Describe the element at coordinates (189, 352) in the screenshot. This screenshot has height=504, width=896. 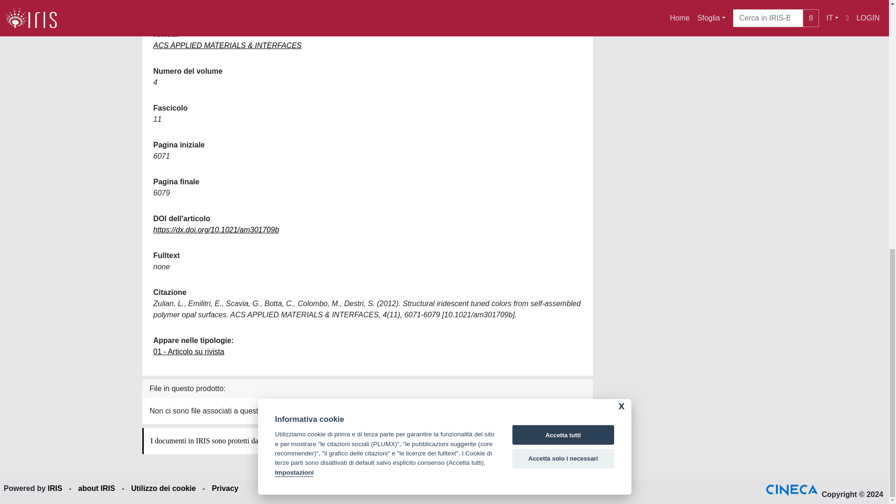
I see `01 - Articolo su rivista` at that location.